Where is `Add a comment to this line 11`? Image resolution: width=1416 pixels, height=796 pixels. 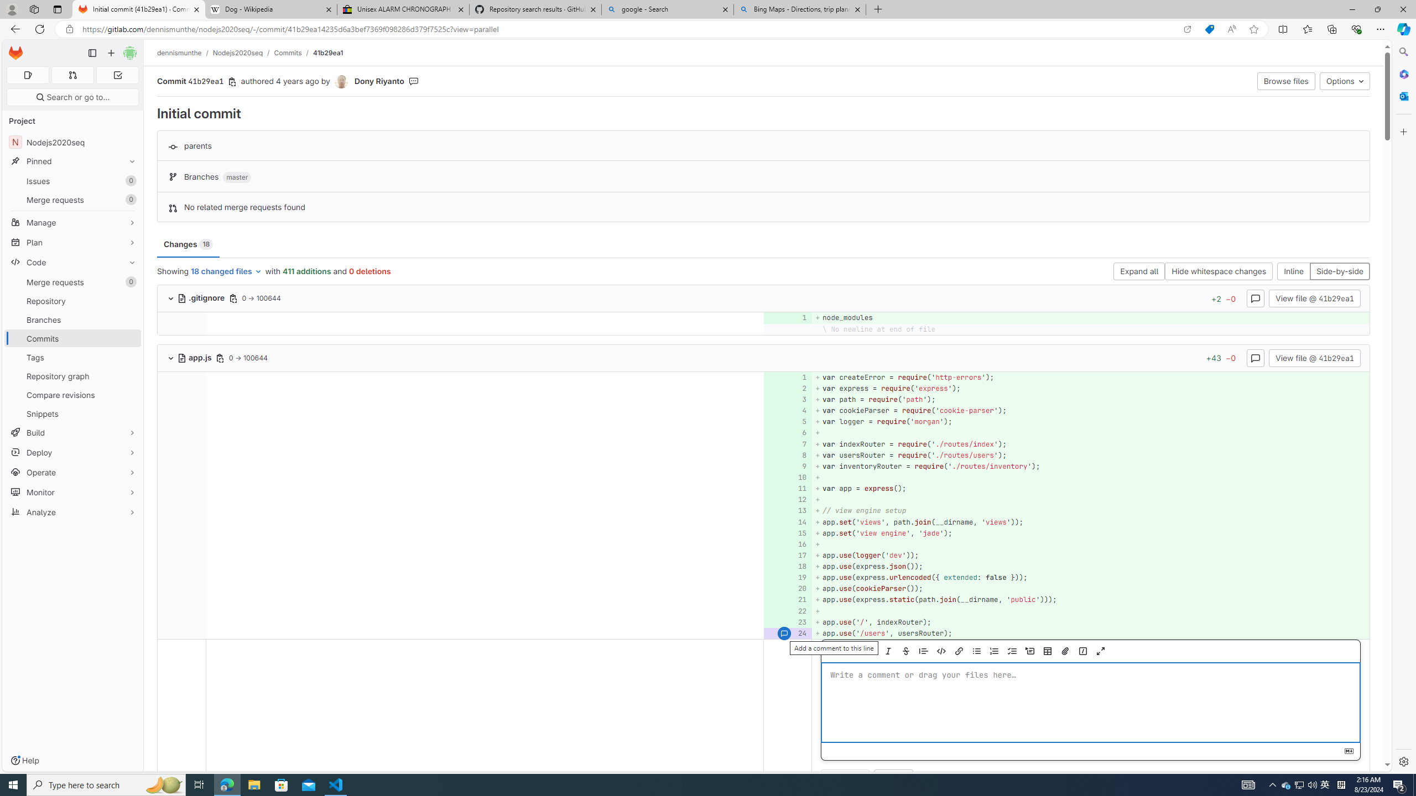
Add a comment to this line 11 is located at coordinates (788, 489).